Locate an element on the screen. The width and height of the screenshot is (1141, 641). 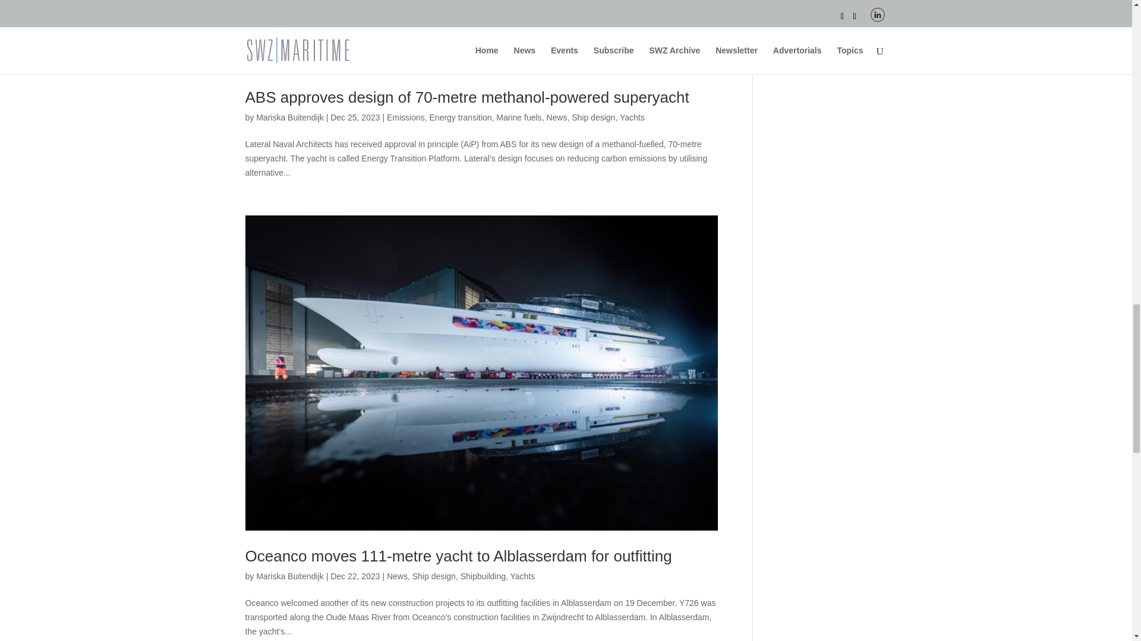
ABS approves design of 70-metre methanol-powered superyacht is located at coordinates (467, 97).